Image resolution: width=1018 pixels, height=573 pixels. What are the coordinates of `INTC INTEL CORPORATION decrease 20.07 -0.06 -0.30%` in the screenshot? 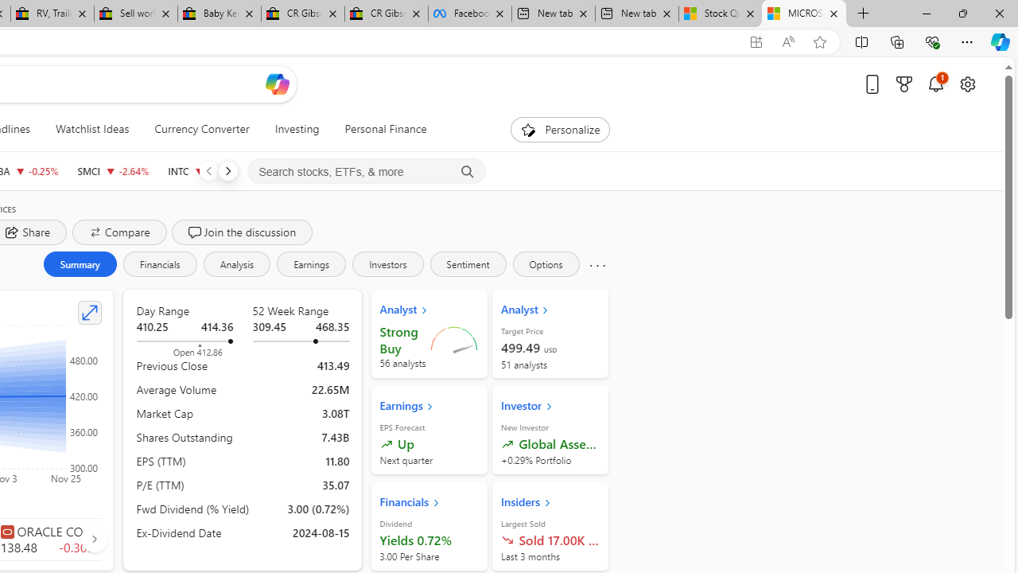 It's located at (202, 170).